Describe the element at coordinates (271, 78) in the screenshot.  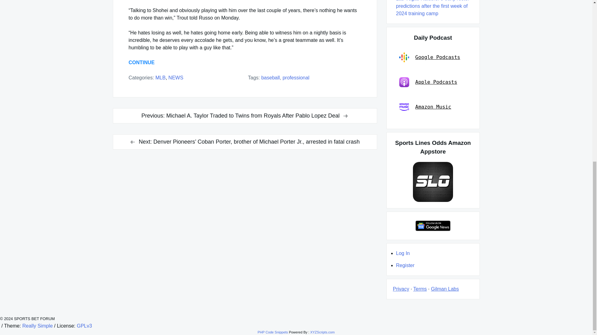
I see `baseball` at that location.